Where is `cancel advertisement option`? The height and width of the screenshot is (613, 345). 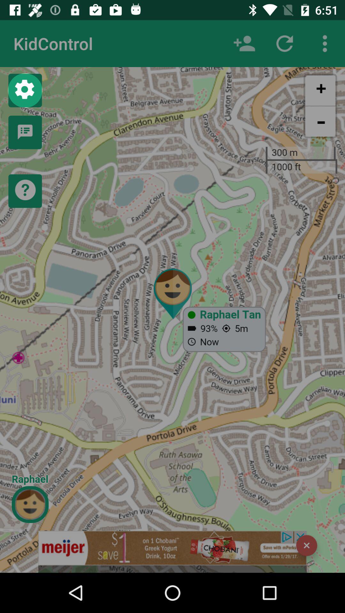 cancel advertisement option is located at coordinates (307, 545).